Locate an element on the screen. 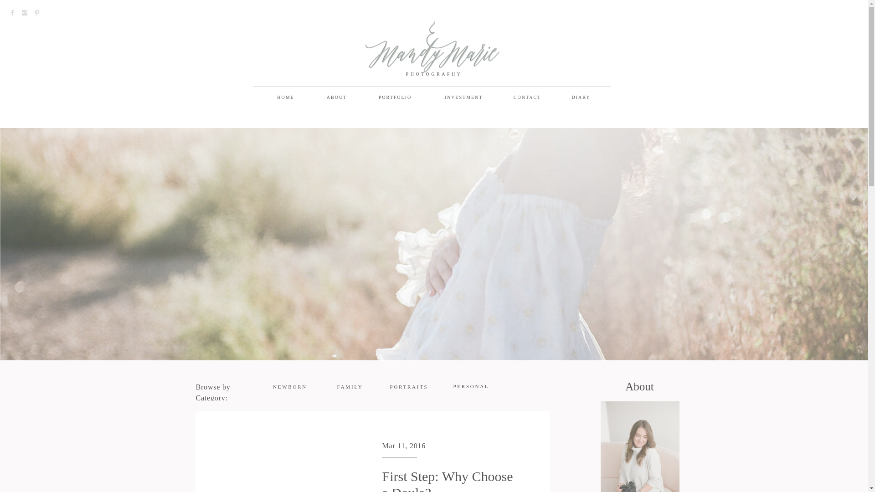  DIARY is located at coordinates (581, 97).